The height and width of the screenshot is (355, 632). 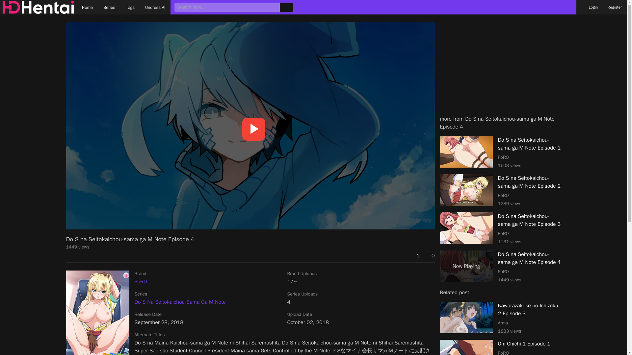 I want to click on Login, so click(x=180, y=302).